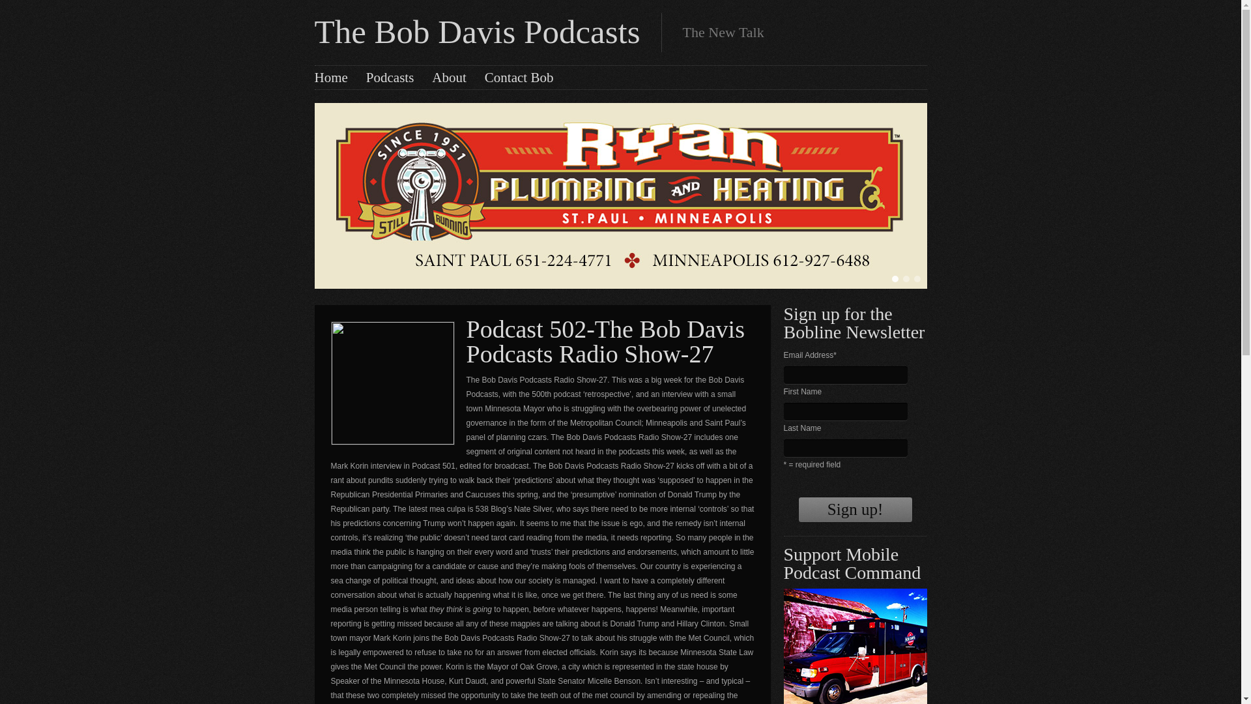  I want to click on 1, so click(894, 279).